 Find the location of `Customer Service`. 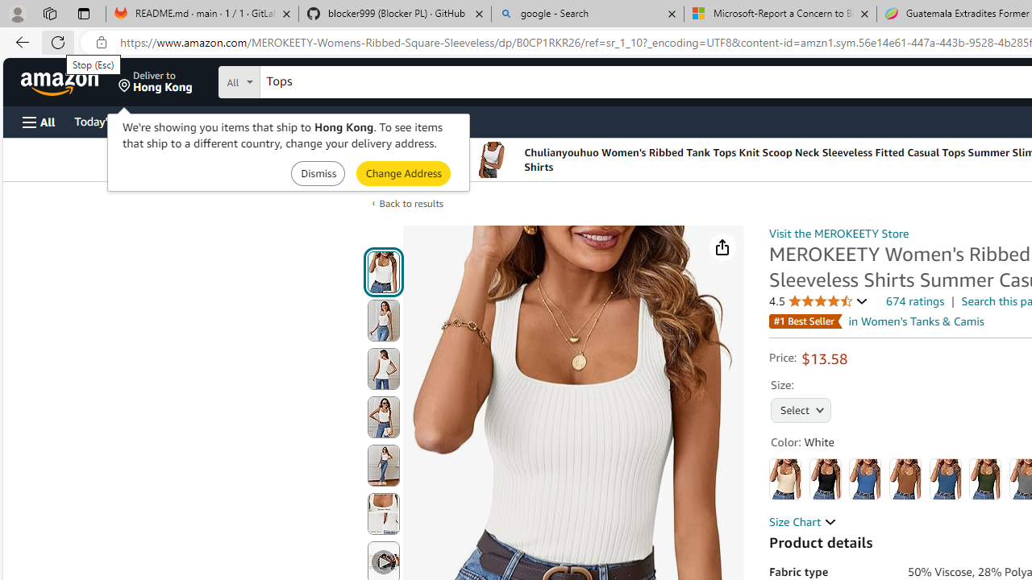

Customer Service is located at coordinates (206, 121).